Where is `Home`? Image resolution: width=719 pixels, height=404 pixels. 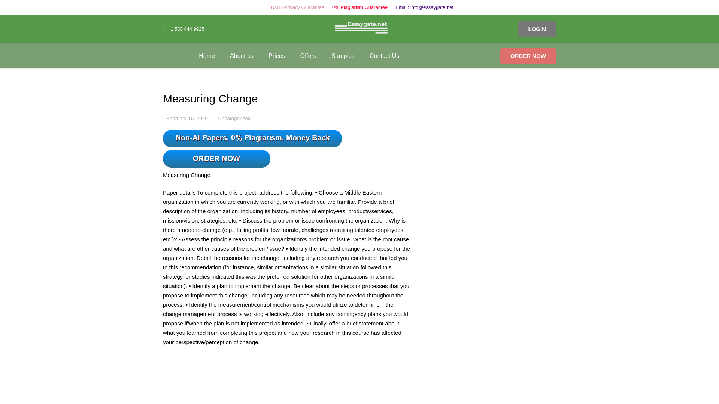
Home is located at coordinates (207, 55).